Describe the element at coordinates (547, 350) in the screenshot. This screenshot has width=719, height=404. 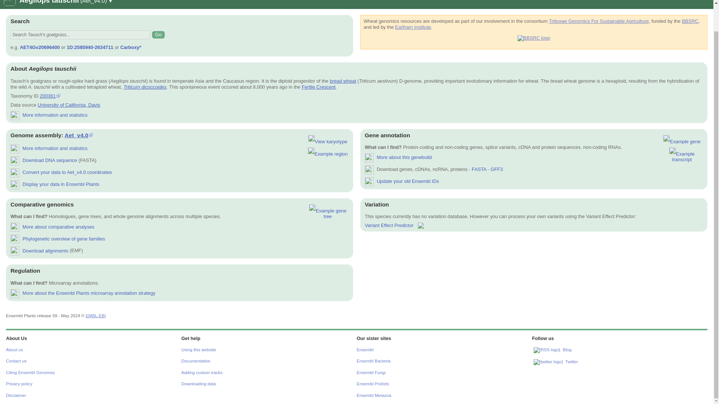
I see `Ensembl blog` at that location.